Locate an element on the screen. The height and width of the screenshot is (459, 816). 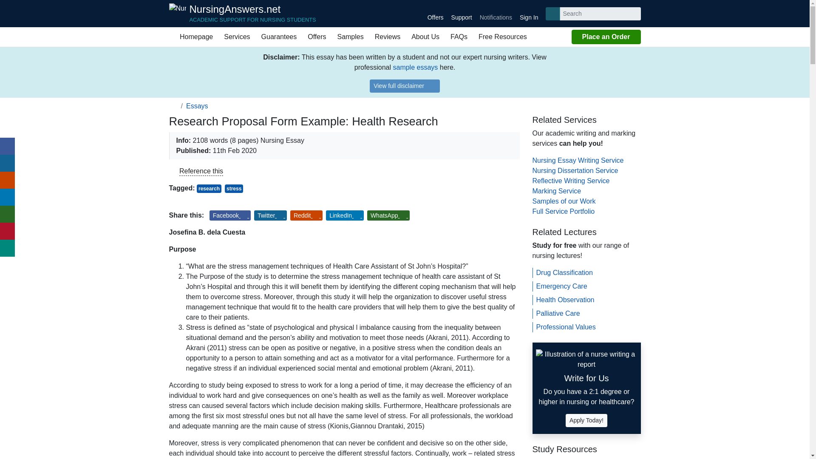
Sign In is located at coordinates (529, 14).